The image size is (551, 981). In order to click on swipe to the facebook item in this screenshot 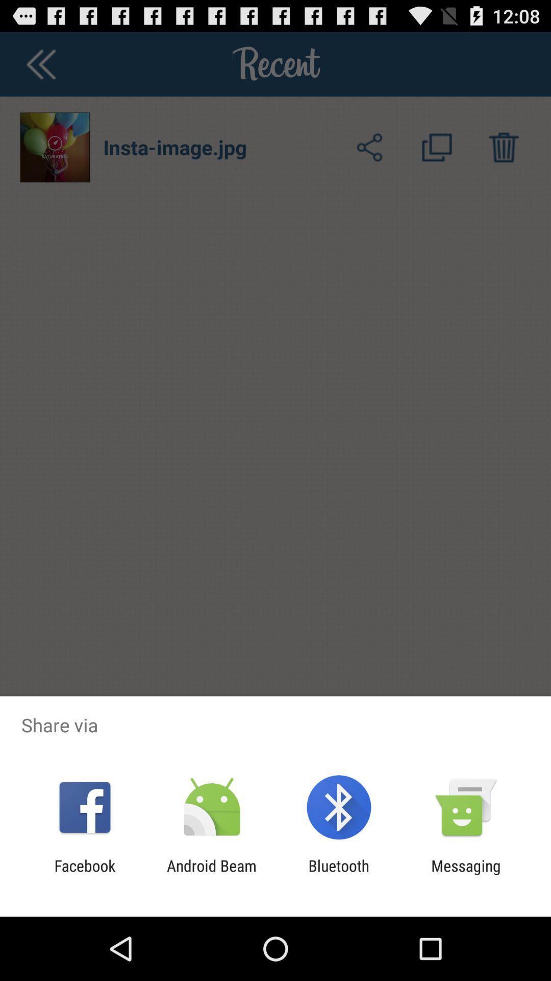, I will do `click(85, 875)`.